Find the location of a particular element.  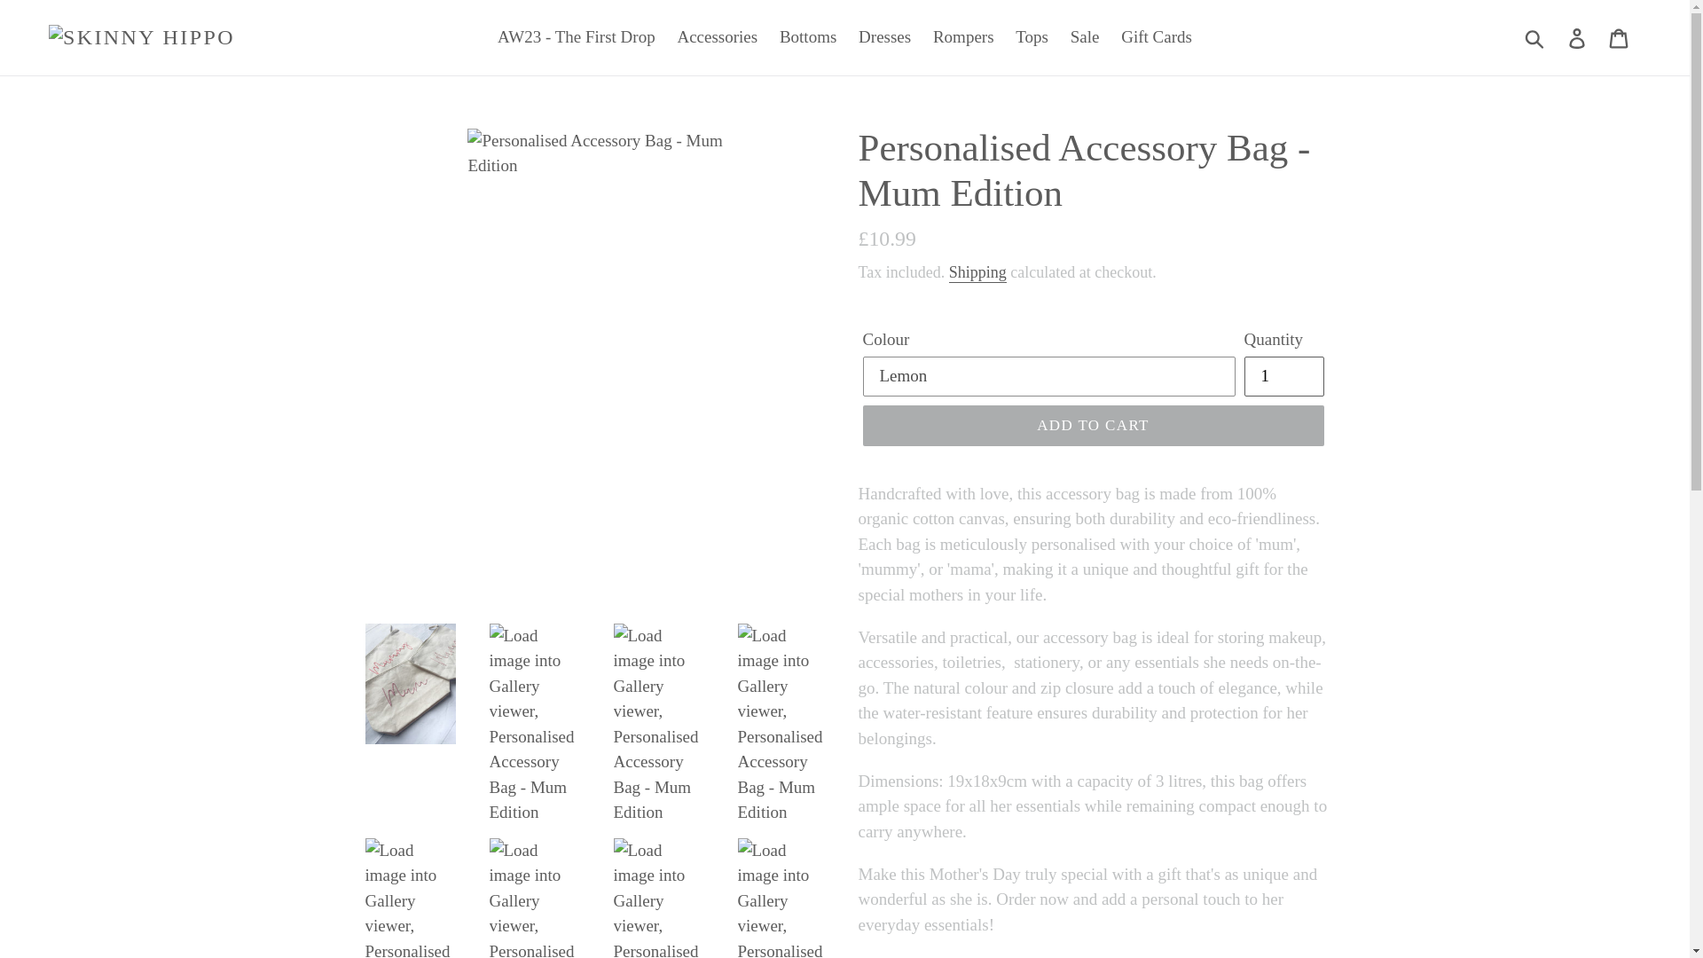

Sale is located at coordinates (1084, 37).